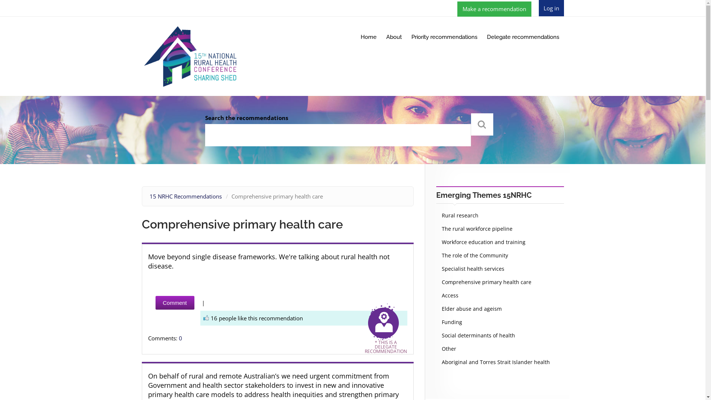  I want to click on Access, so click(450, 296).